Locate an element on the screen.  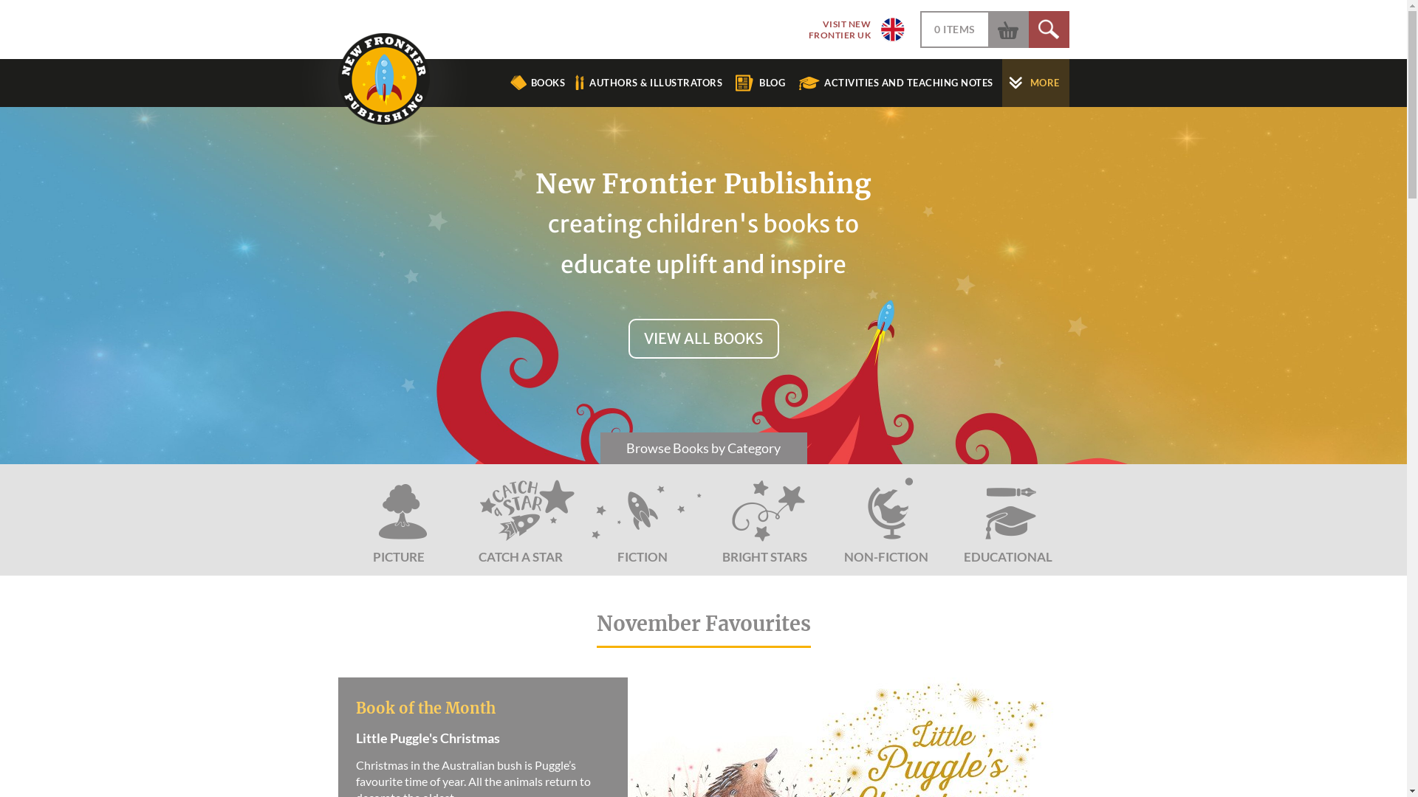
EDUCATIONAL is located at coordinates (1007, 520).